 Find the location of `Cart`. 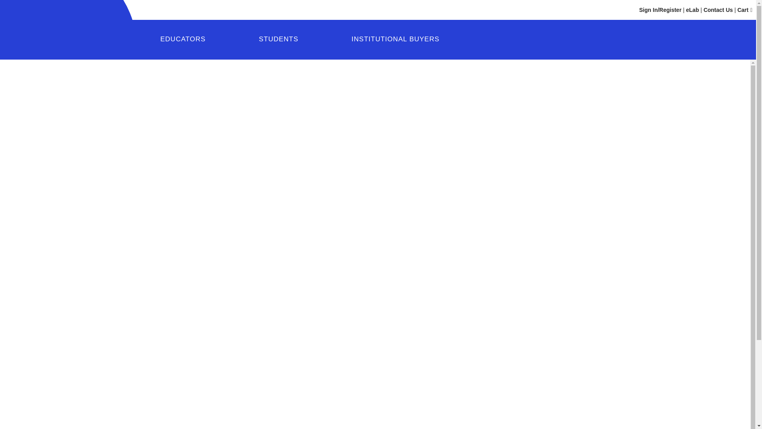

Cart is located at coordinates (745, 10).